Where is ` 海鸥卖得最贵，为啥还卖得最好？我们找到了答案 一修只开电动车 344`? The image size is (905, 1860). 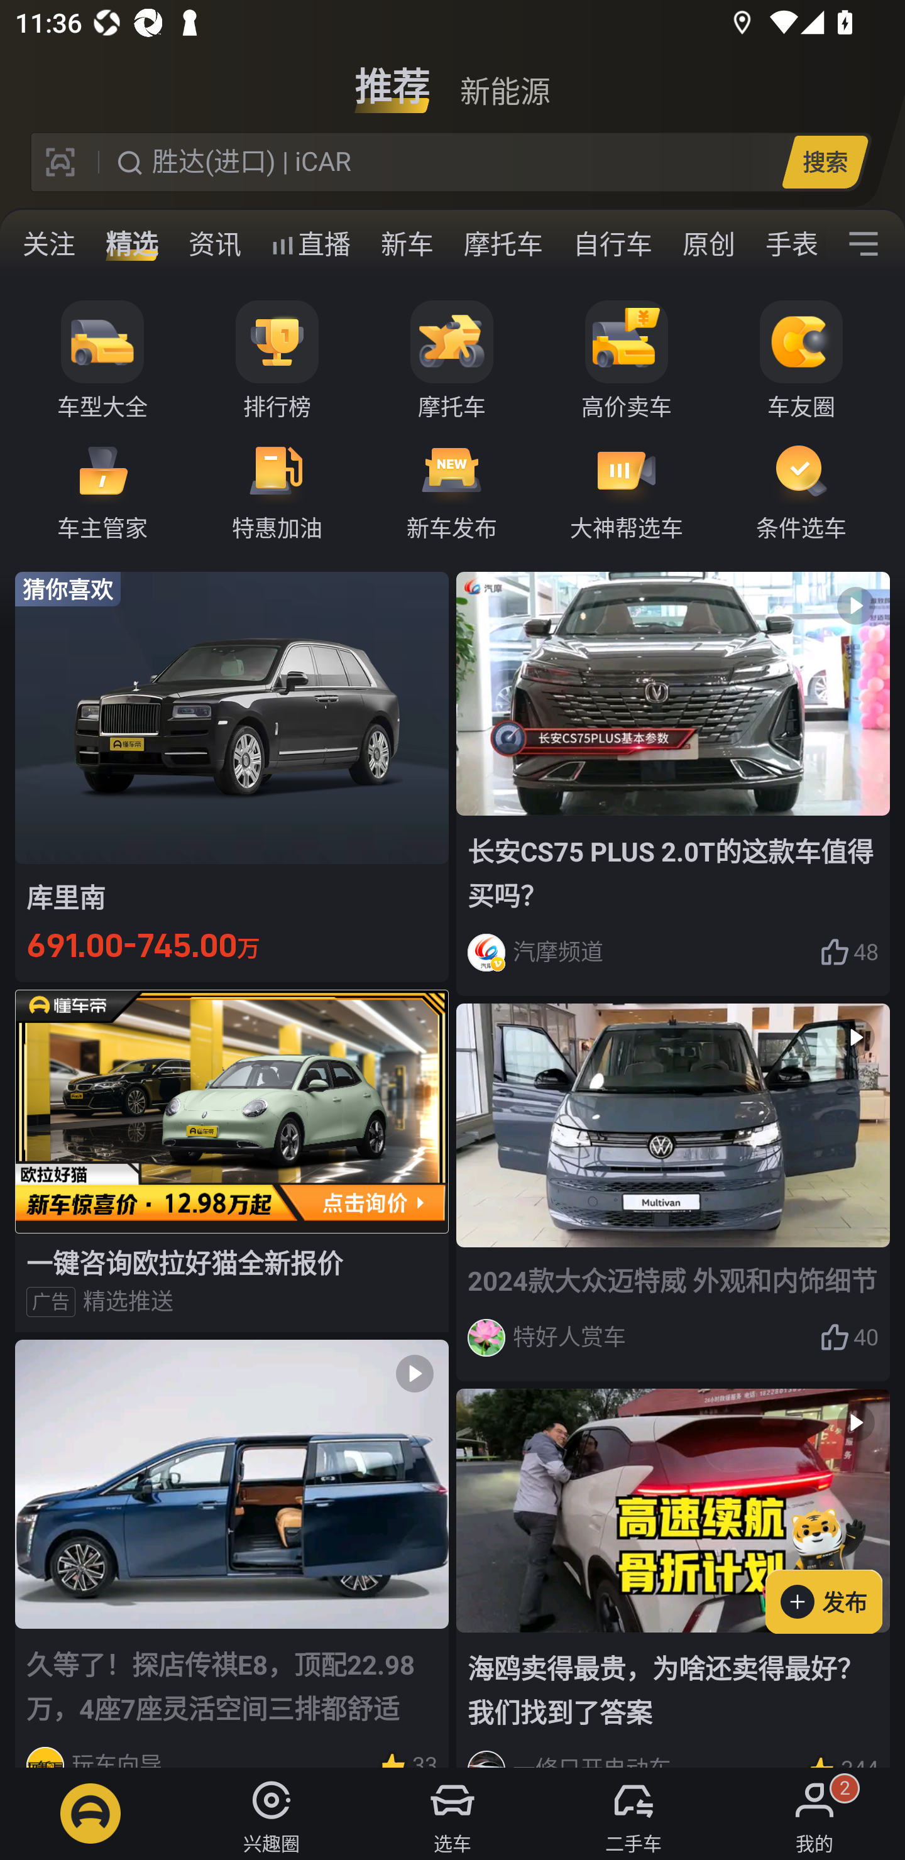
 海鸥卖得最贵，为啥还卖得最好？我们找到了答案 一修只开电动车 344 is located at coordinates (672, 1578).